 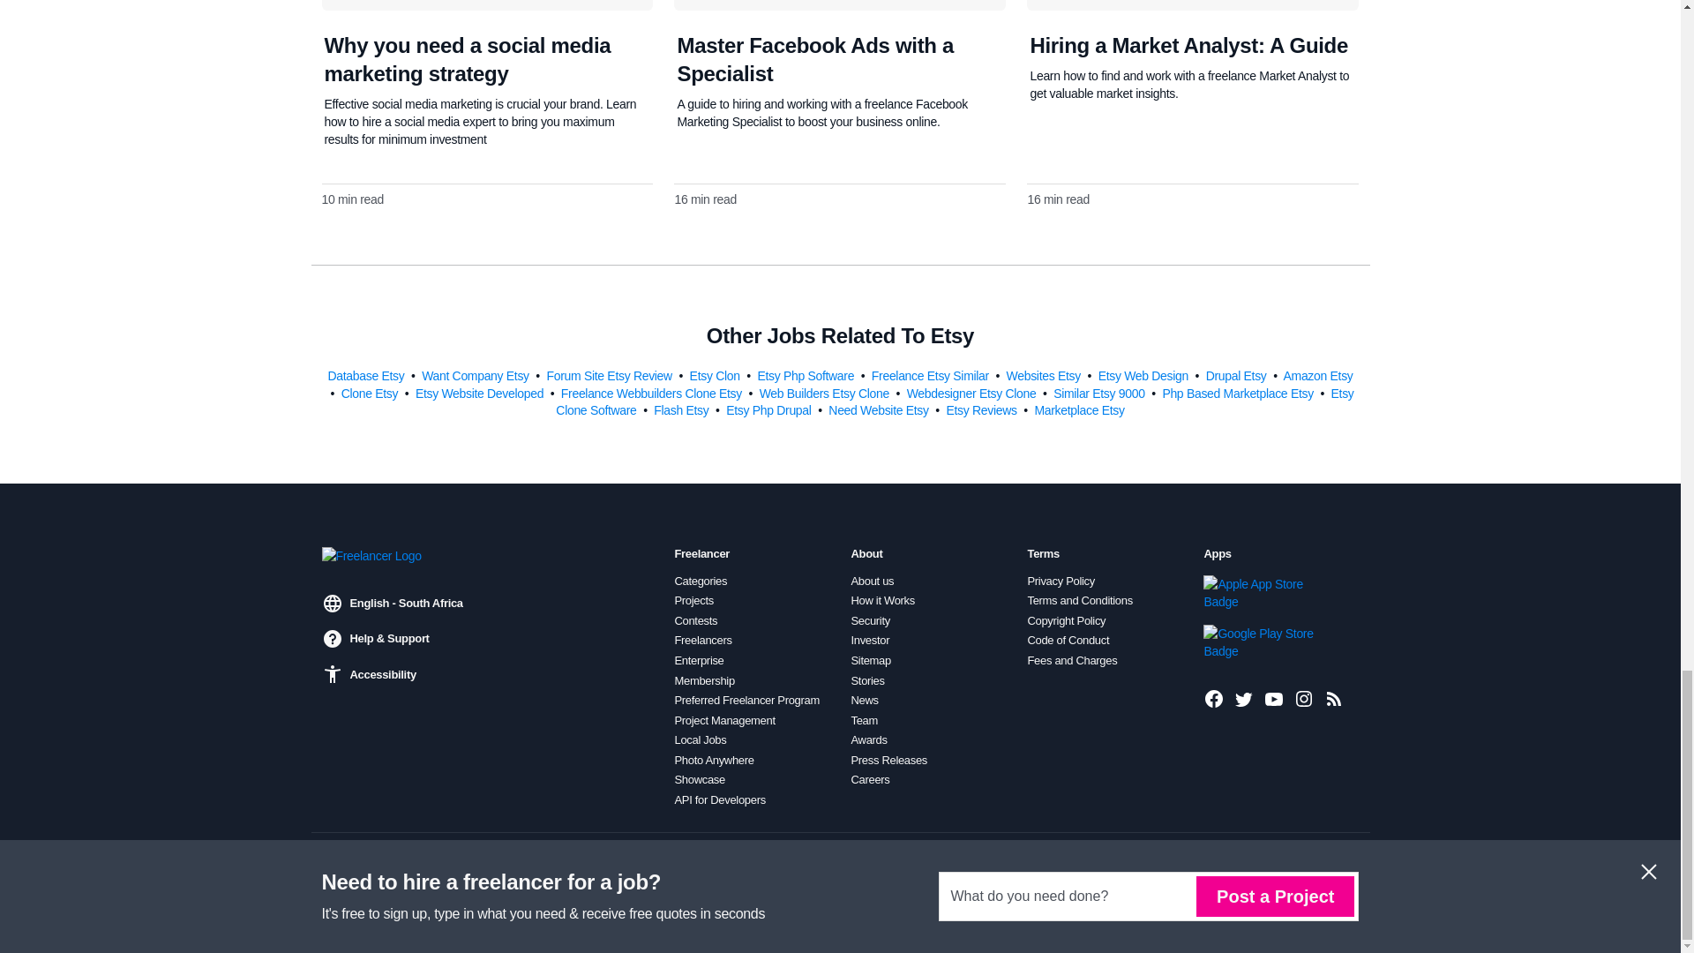 What do you see at coordinates (1214, 698) in the screenshot?
I see `Freelancer on Facebook` at bounding box center [1214, 698].